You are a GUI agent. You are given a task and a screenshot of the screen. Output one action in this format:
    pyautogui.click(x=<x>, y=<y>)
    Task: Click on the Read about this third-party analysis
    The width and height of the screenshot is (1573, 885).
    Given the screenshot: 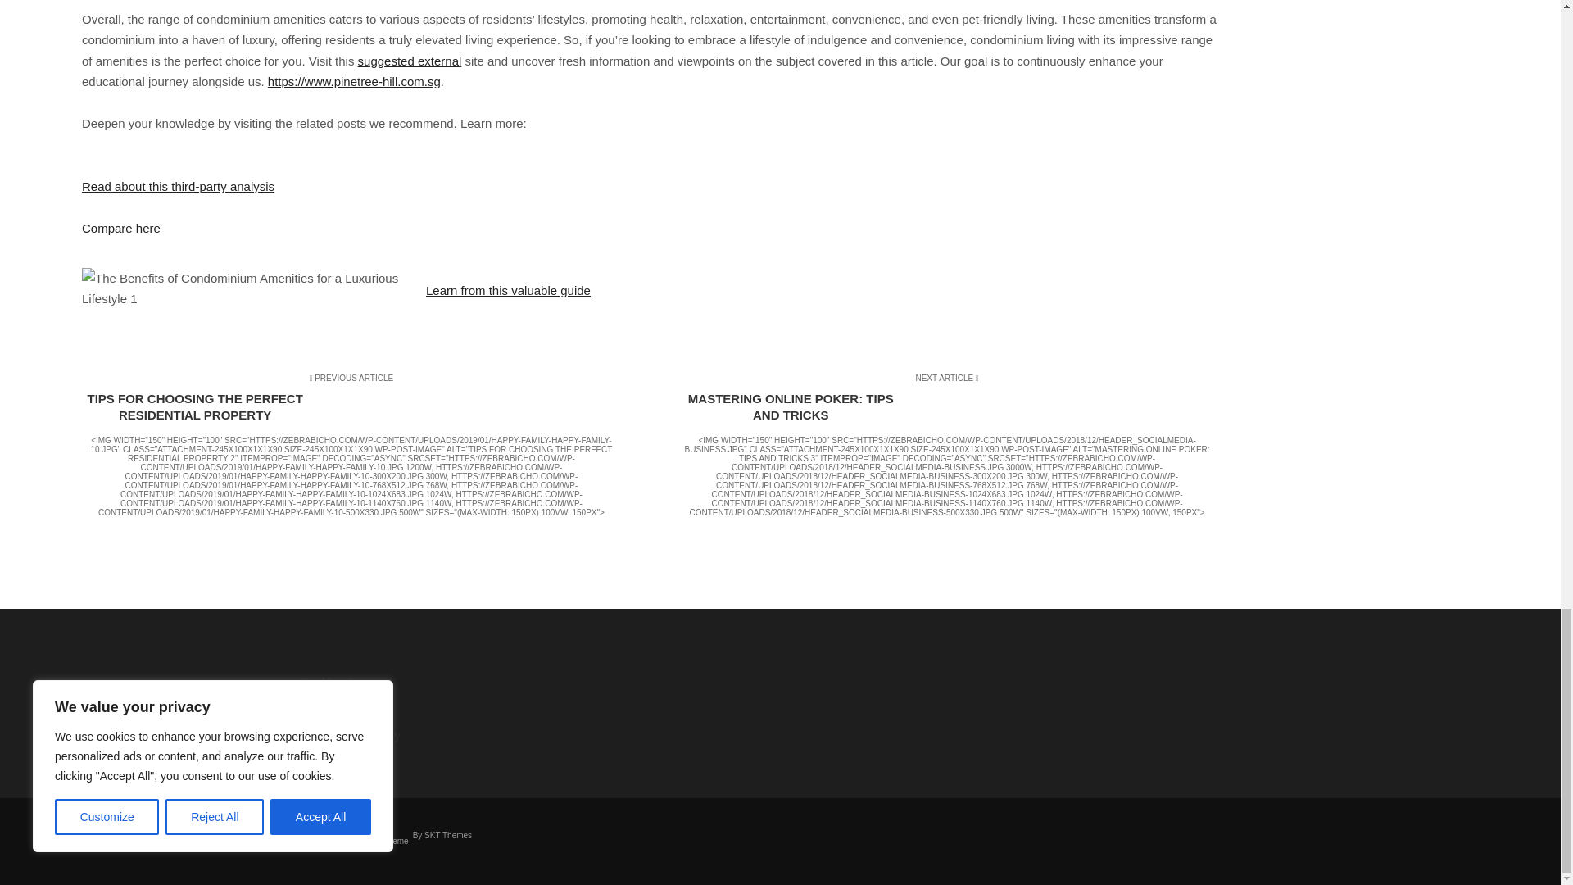 What is the action you would take?
    pyautogui.click(x=177, y=187)
    